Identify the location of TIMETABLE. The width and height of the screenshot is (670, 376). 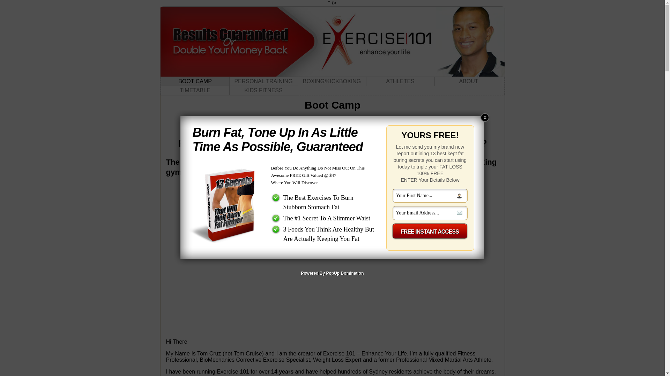
(195, 91).